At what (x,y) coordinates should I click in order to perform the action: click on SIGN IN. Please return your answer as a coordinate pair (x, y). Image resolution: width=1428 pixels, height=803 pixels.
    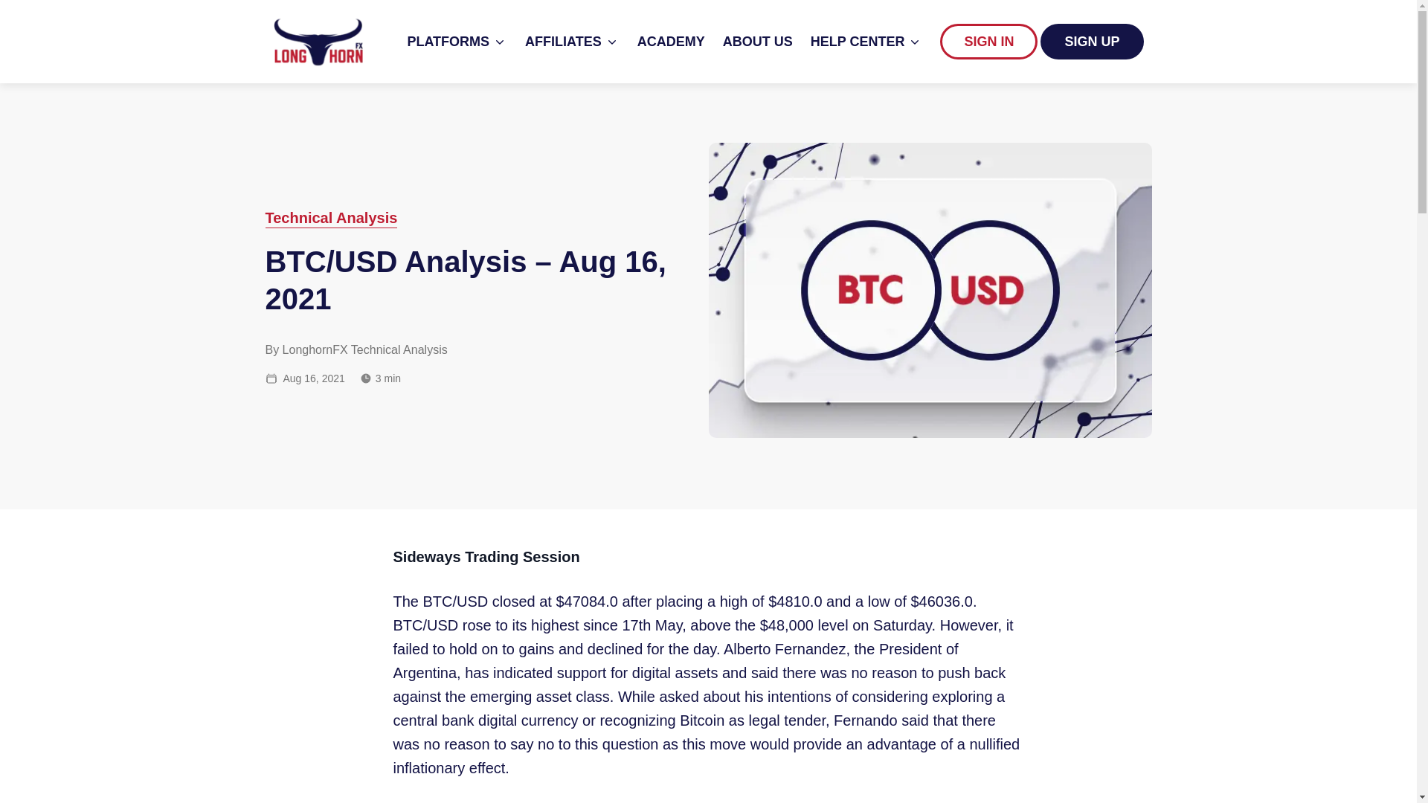
    Looking at the image, I should click on (989, 42).